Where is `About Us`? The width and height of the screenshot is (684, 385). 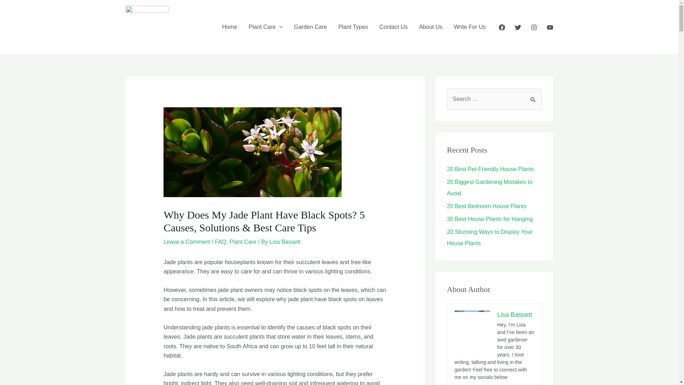
About Us is located at coordinates (430, 27).